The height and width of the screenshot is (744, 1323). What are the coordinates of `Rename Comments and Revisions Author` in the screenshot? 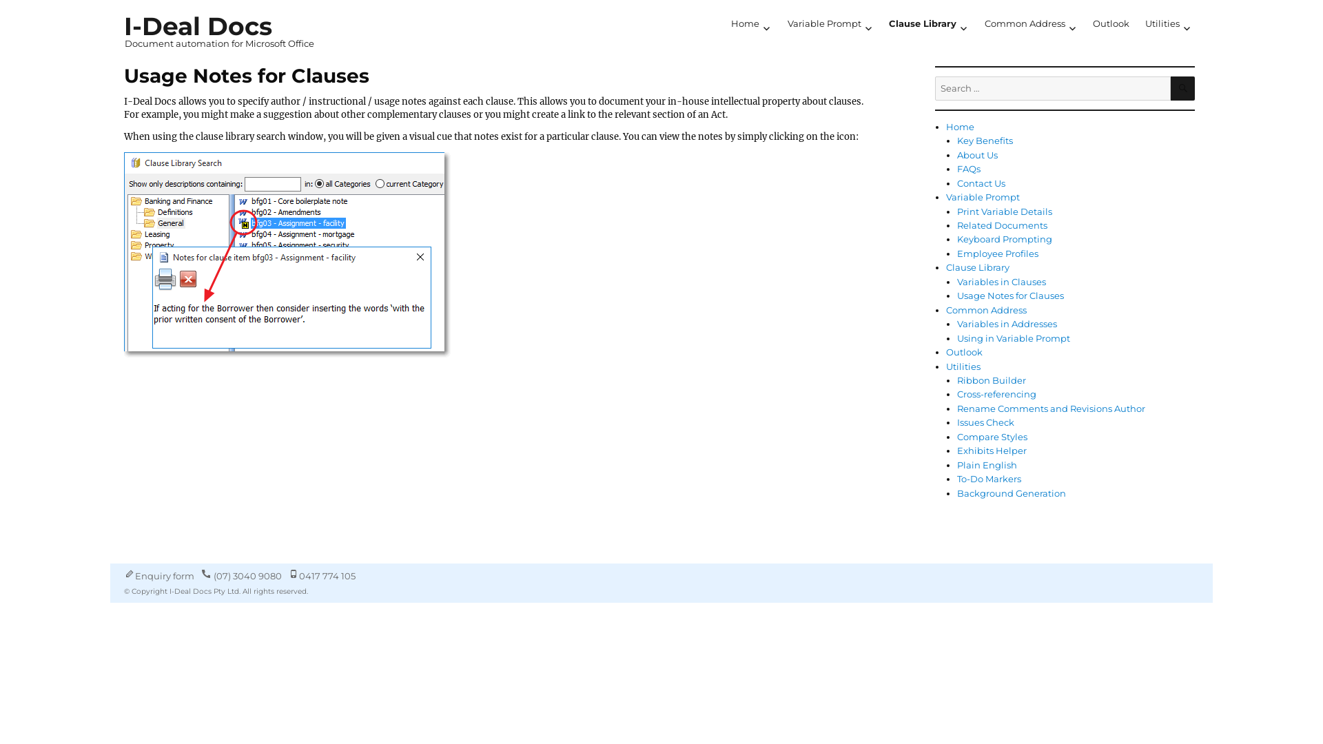 It's located at (1052, 409).